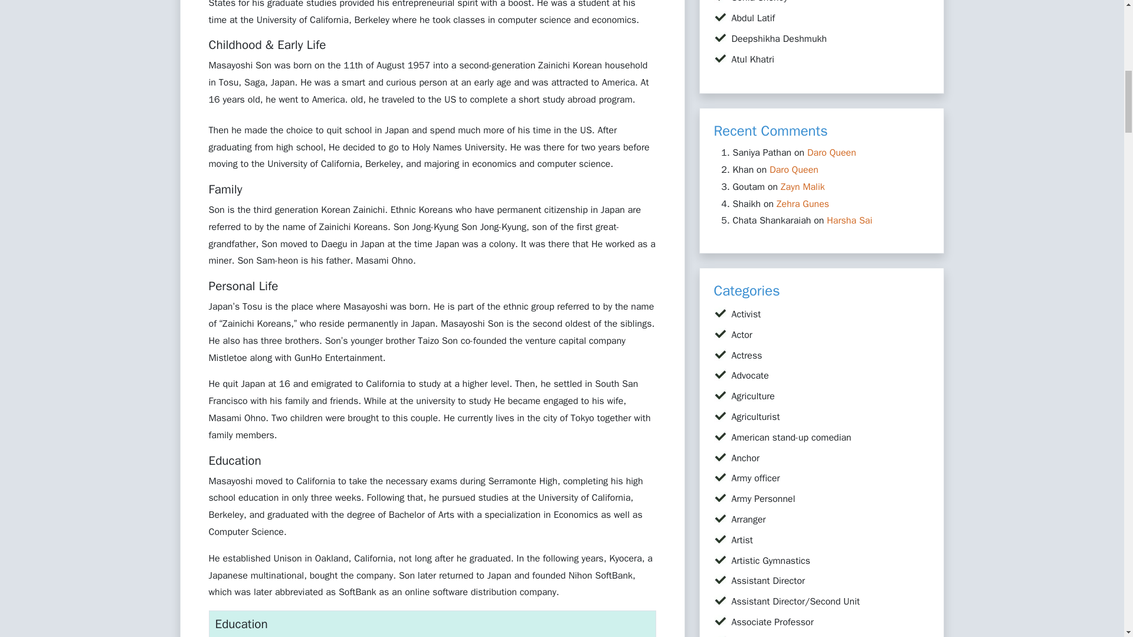 Image resolution: width=1133 pixels, height=637 pixels. What do you see at coordinates (742, 335) in the screenshot?
I see `Actor` at bounding box center [742, 335].